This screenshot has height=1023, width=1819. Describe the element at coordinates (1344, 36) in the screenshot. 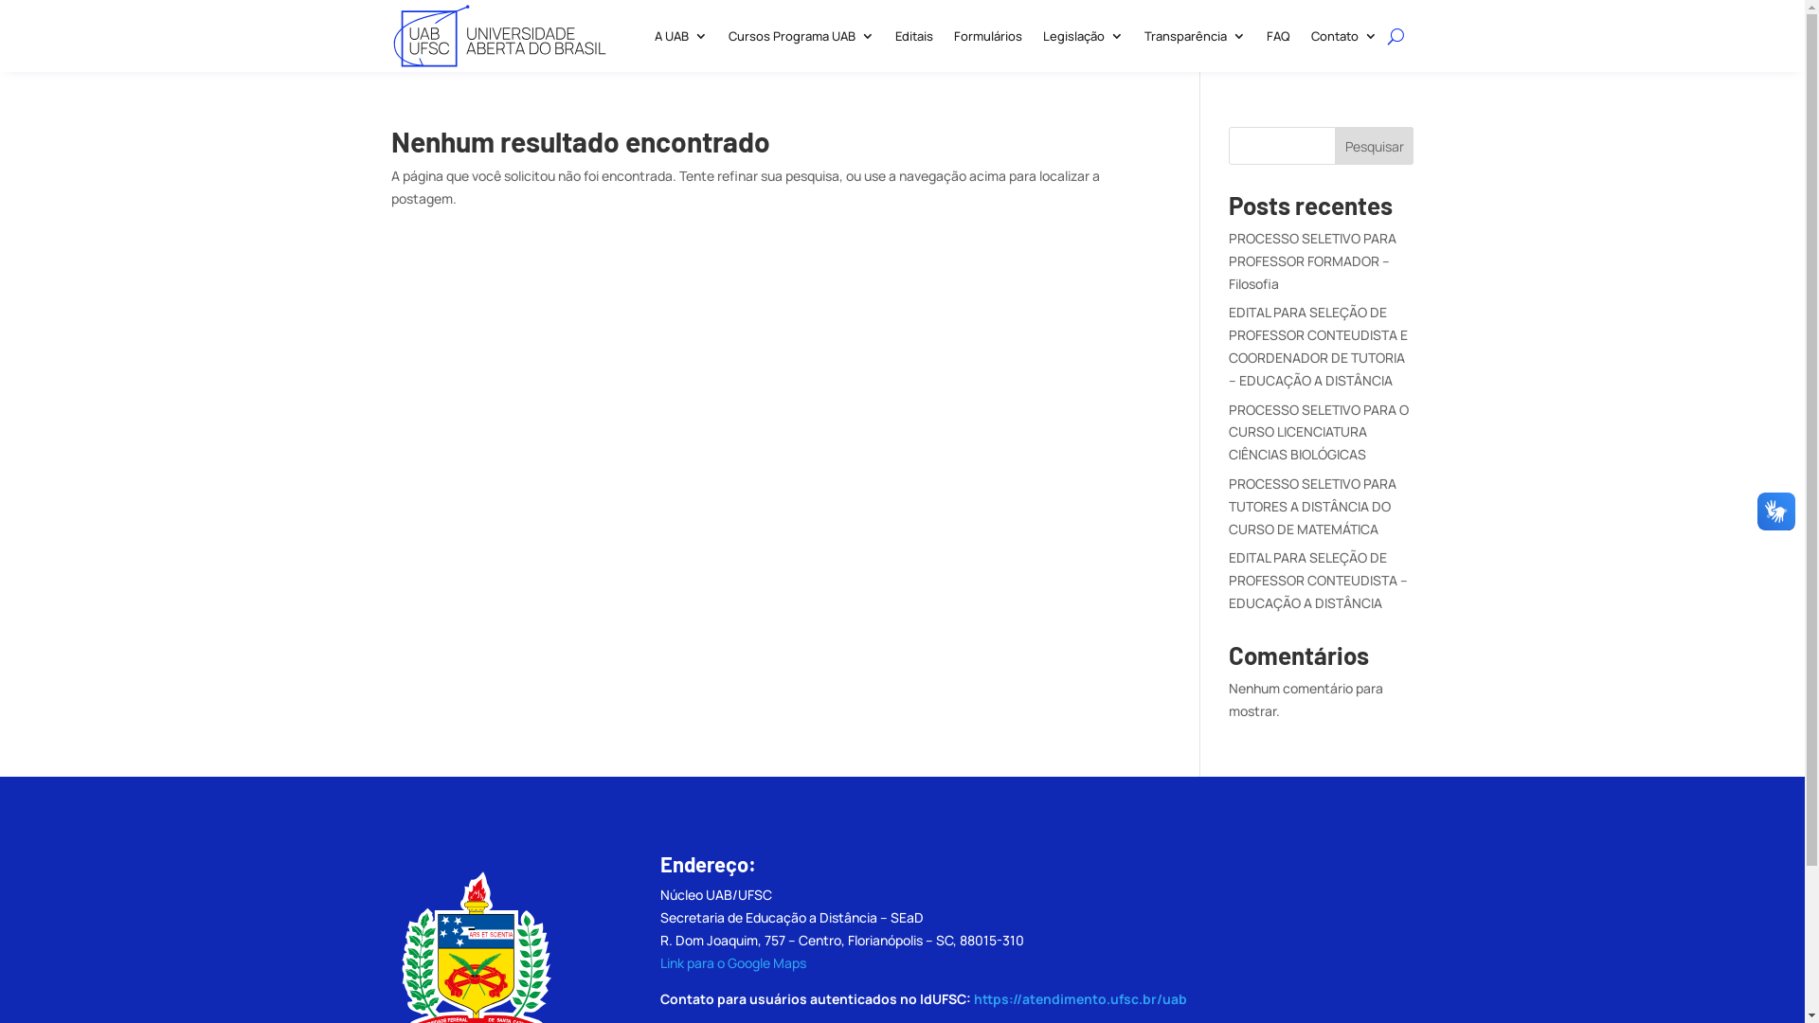

I see `Contato` at that location.